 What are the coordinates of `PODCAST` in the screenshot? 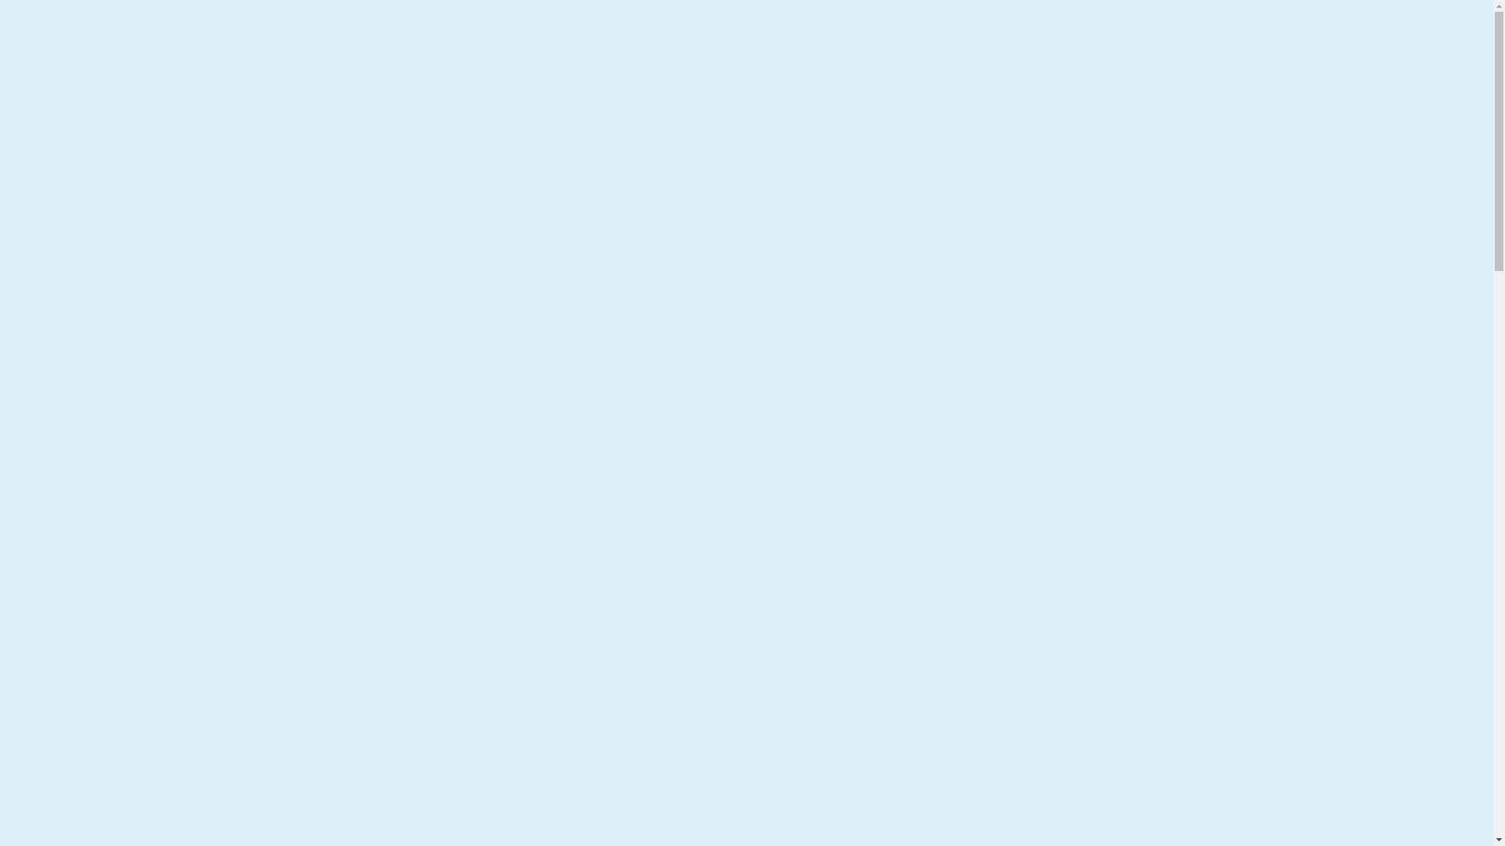 It's located at (1358, 125).